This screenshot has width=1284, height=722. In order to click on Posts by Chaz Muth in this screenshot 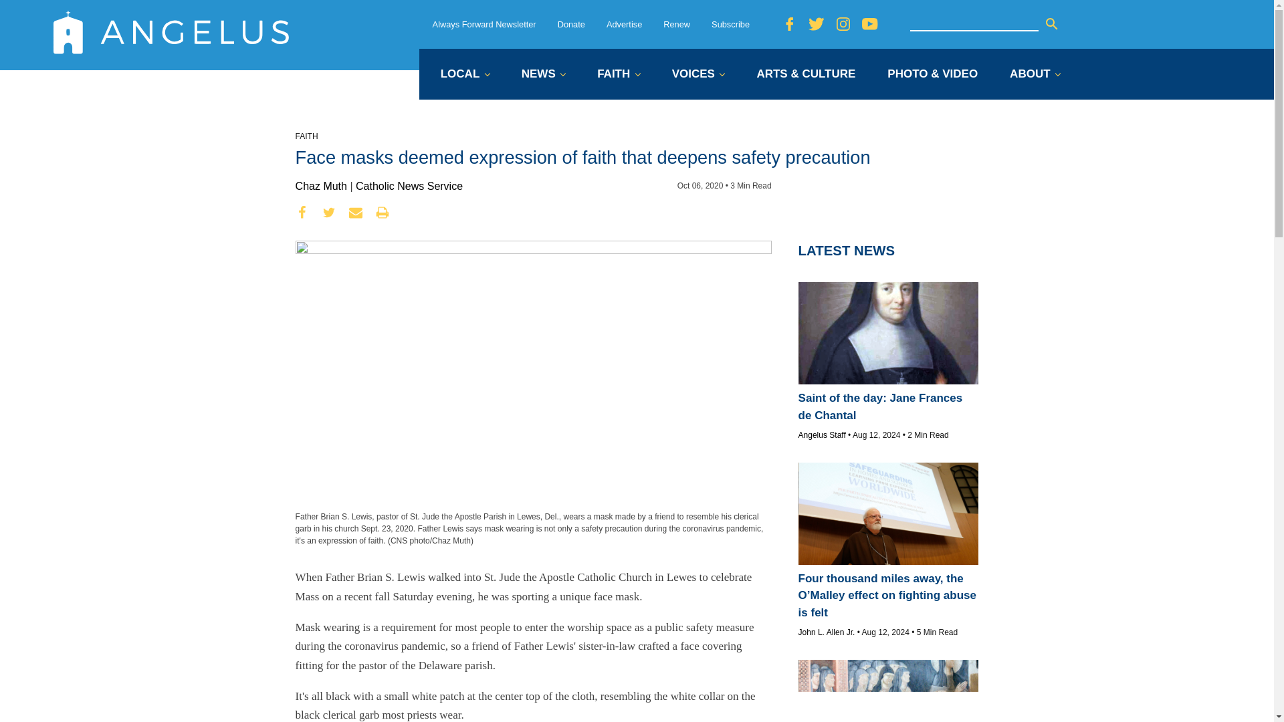, I will do `click(321, 186)`.